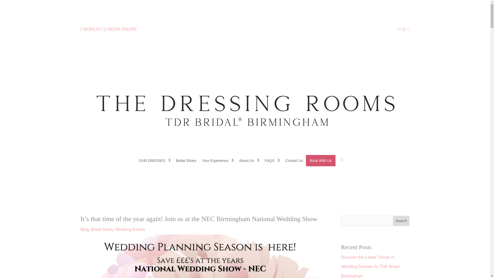 The image size is (494, 278). What do you see at coordinates (272, 160) in the screenshot?
I see `FAQS` at bounding box center [272, 160].